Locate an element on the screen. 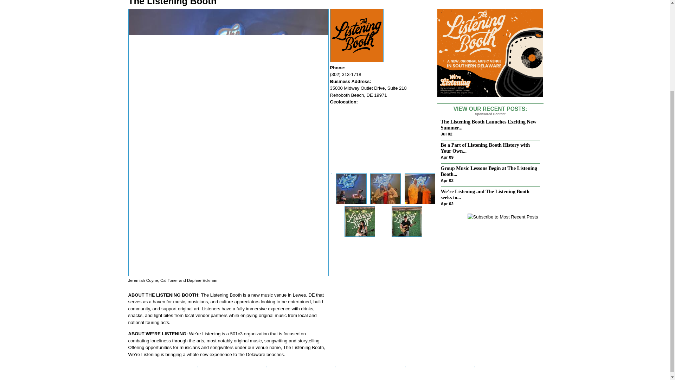  Halley Neal, Marissa Levy and Julie Derrick is located at coordinates (385, 189).